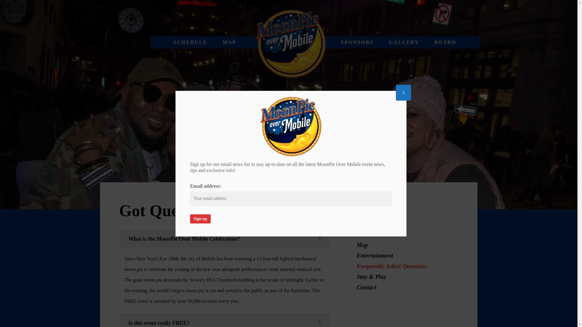  I want to click on MAP, so click(229, 42).